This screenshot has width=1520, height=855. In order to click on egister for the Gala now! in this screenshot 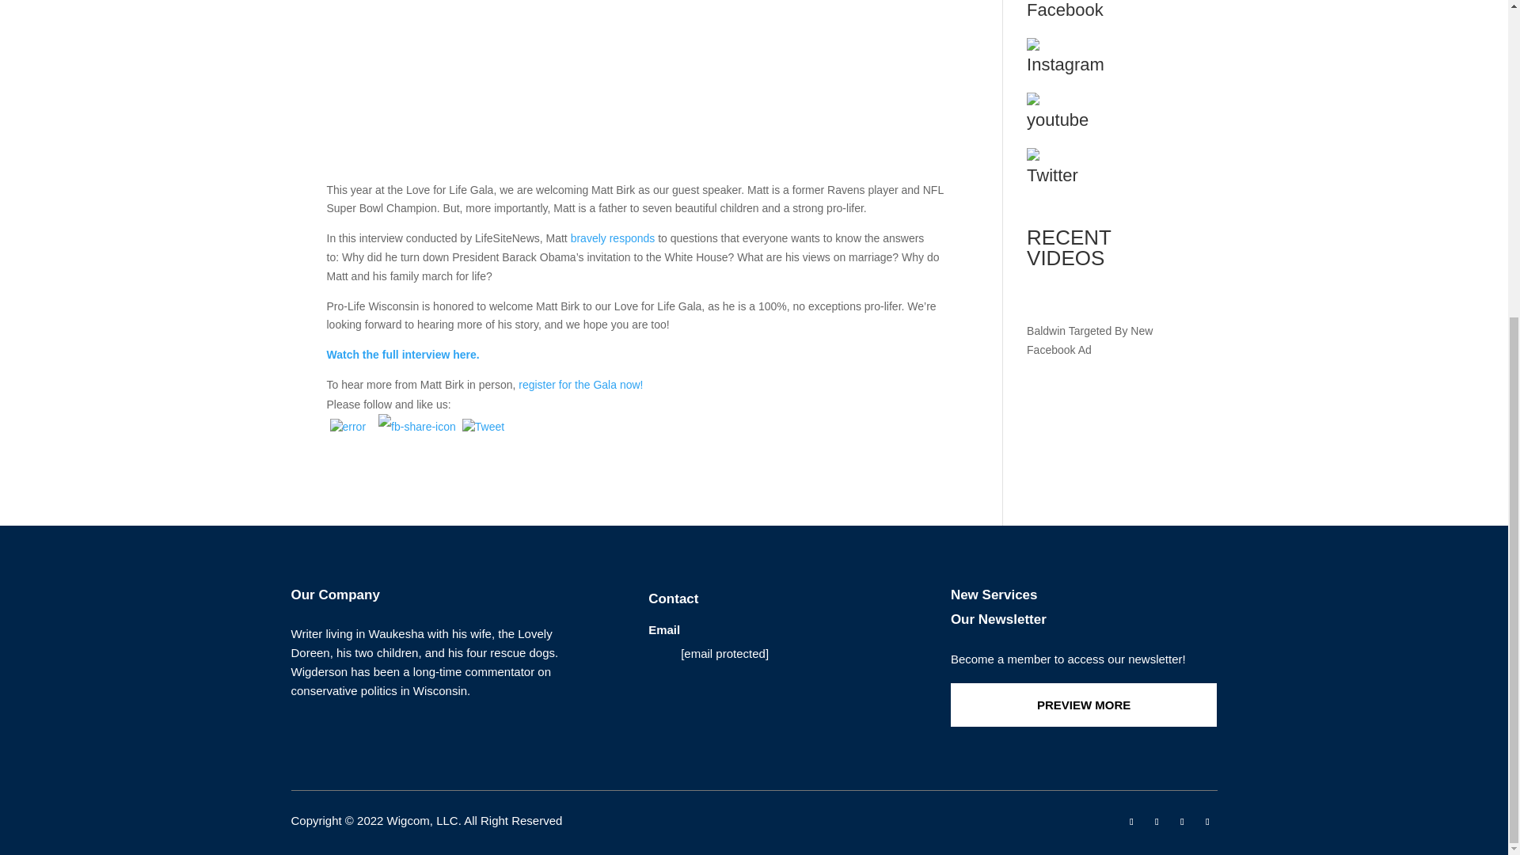, I will do `click(583, 385)`.